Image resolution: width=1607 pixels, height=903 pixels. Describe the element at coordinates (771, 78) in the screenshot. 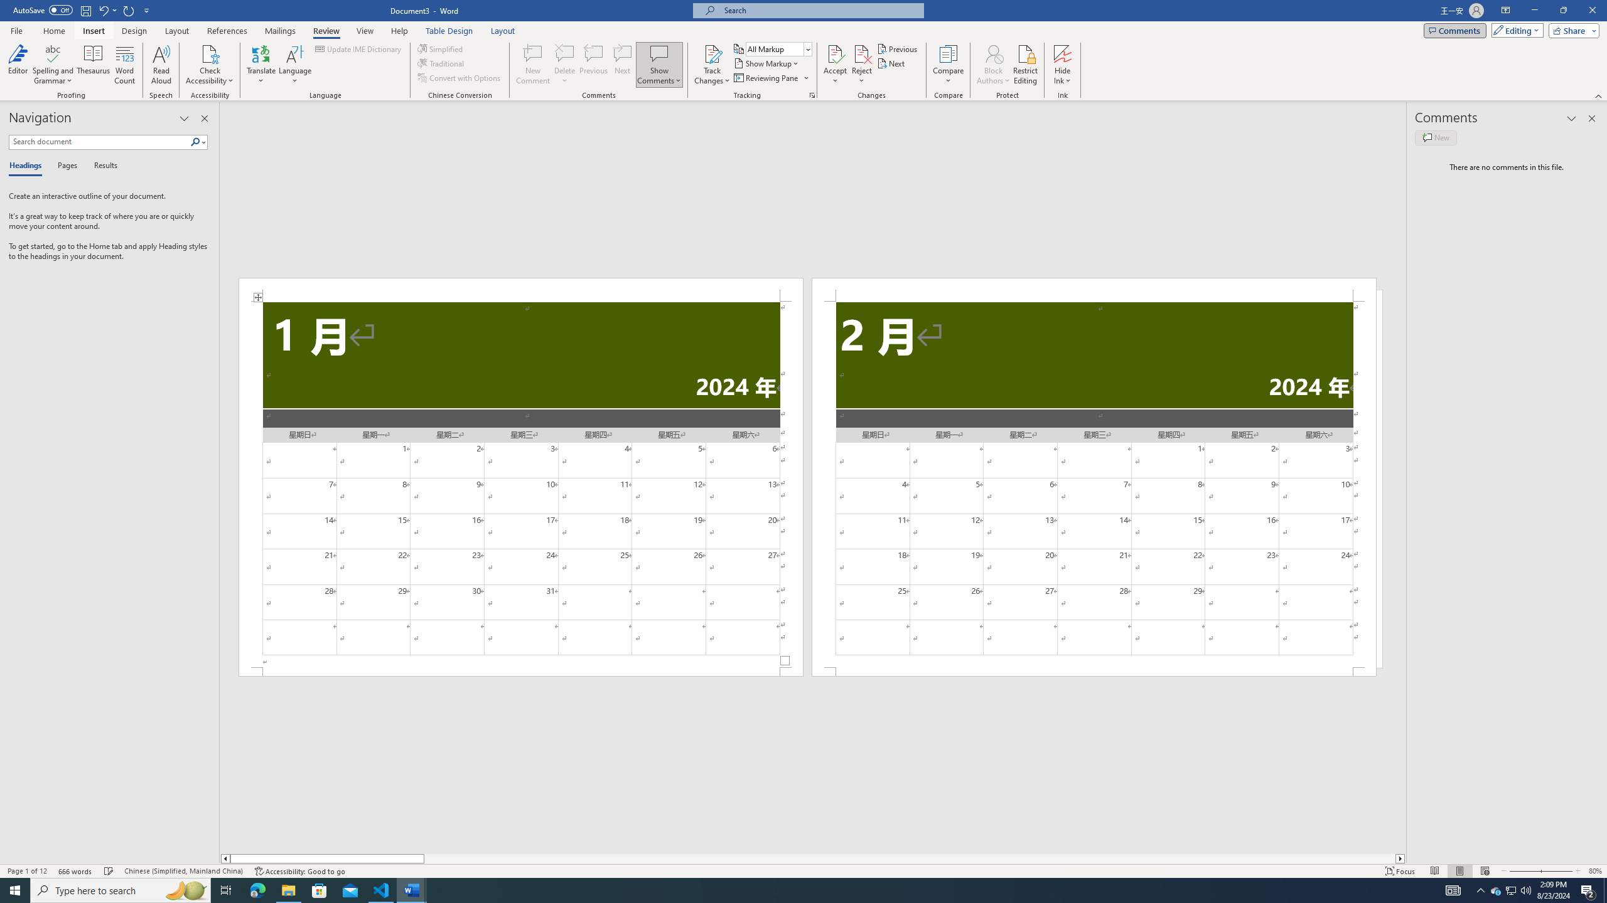

I see `Reviewing Pane` at that location.